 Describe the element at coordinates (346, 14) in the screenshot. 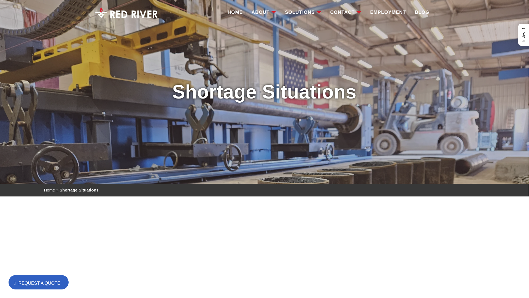

I see `CONTACT` at that location.